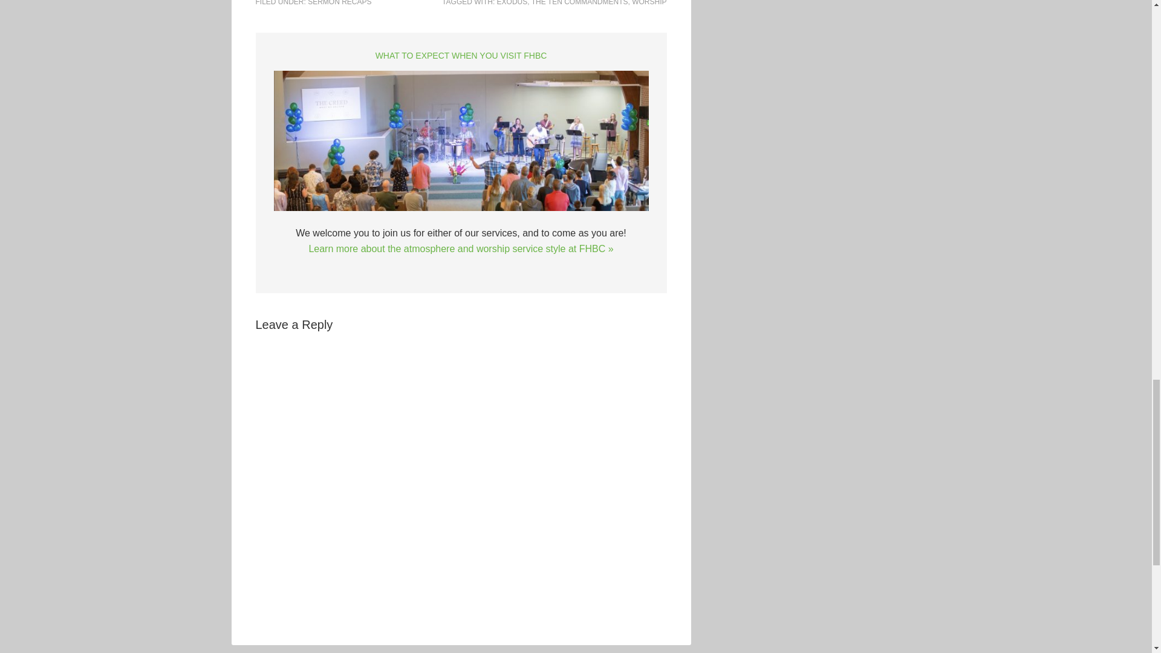 The width and height of the screenshot is (1161, 653). What do you see at coordinates (339, 2) in the screenshot?
I see `SERMON RECAPS` at bounding box center [339, 2].